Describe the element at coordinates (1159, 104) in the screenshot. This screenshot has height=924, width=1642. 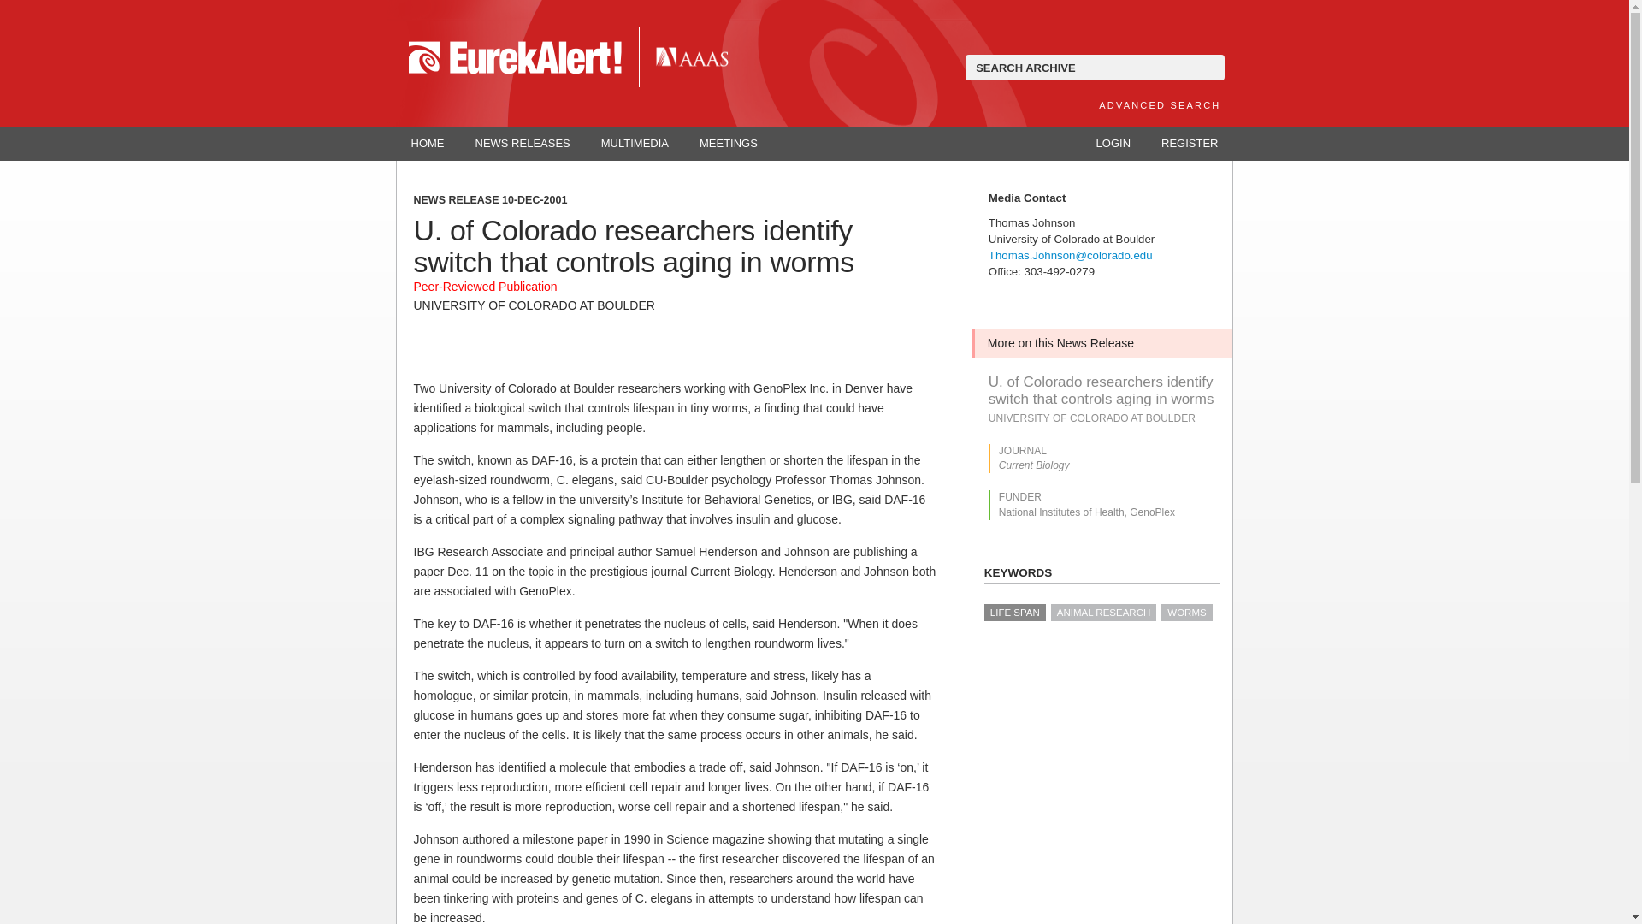
I see `ADVANCED SEARCH` at that location.